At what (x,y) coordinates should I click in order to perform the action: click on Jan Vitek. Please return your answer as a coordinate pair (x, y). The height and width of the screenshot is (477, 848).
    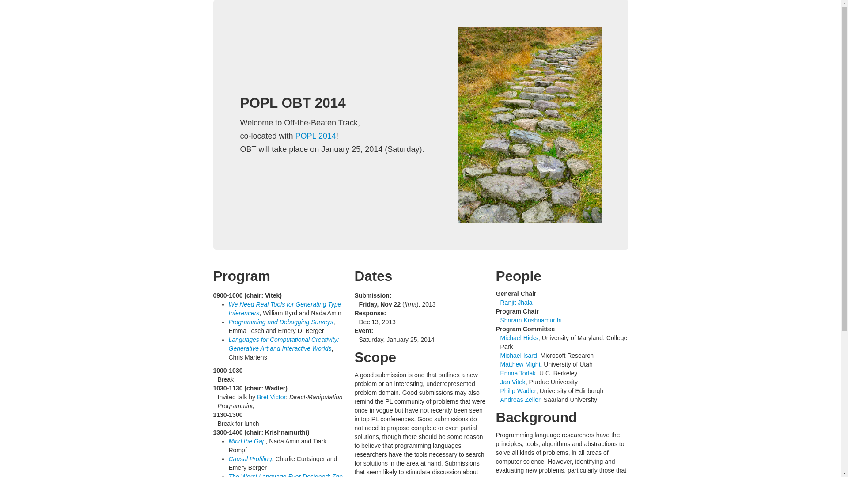
    Looking at the image, I should click on (512, 382).